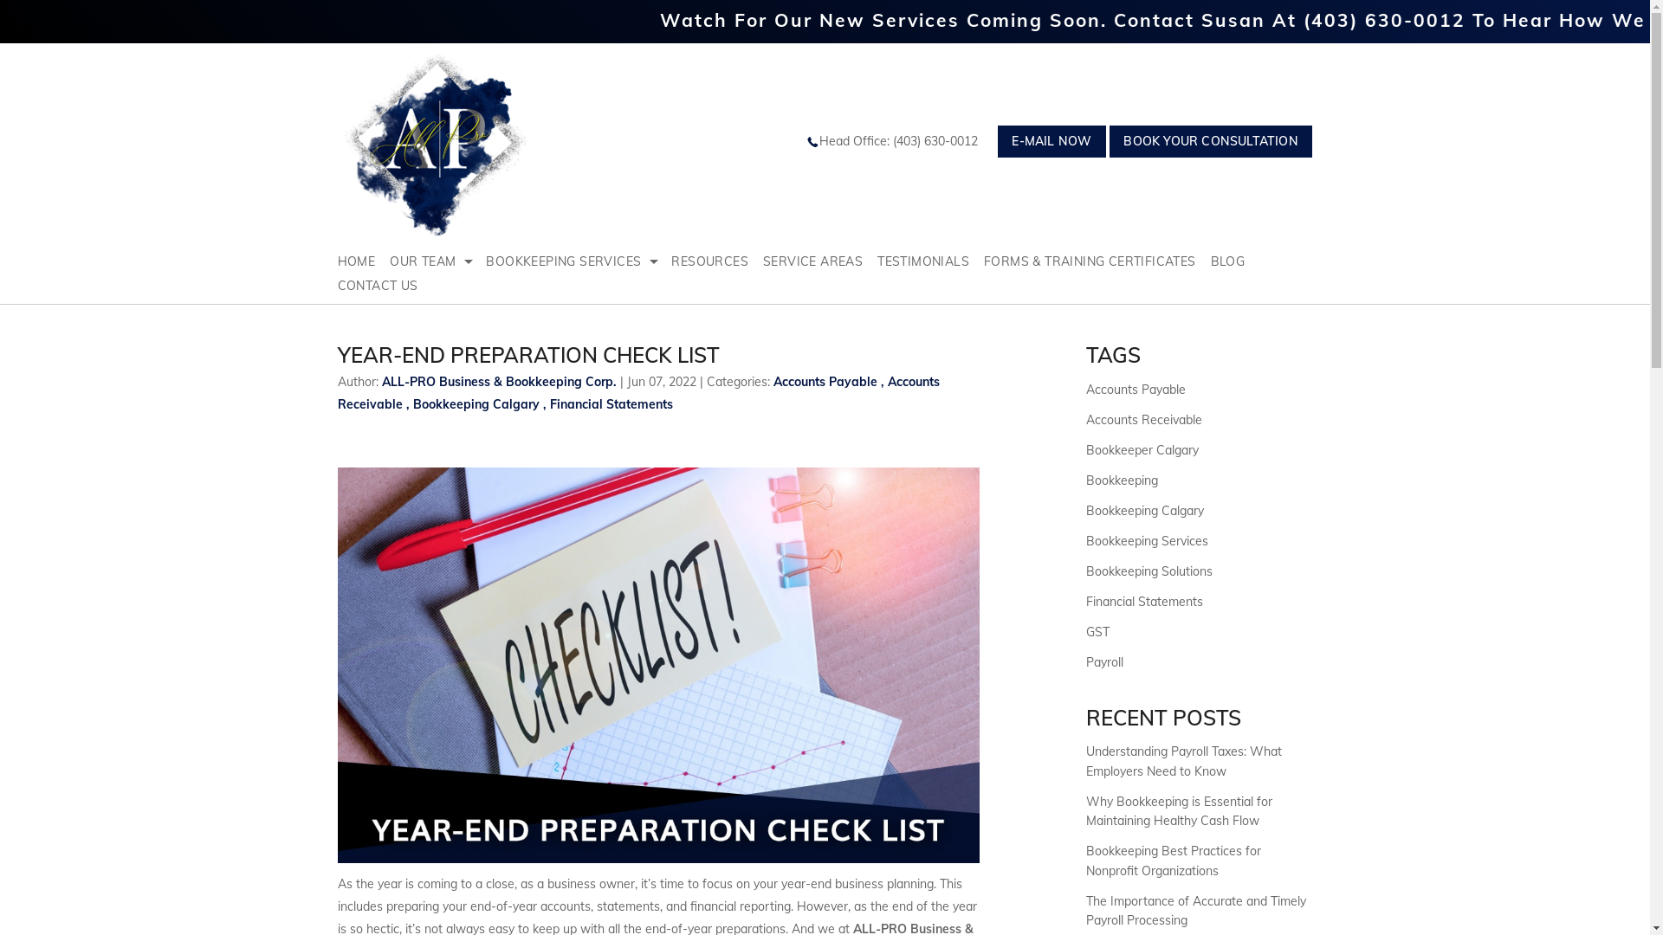 The width and height of the screenshot is (1663, 935). What do you see at coordinates (364, 261) in the screenshot?
I see `HOME` at bounding box center [364, 261].